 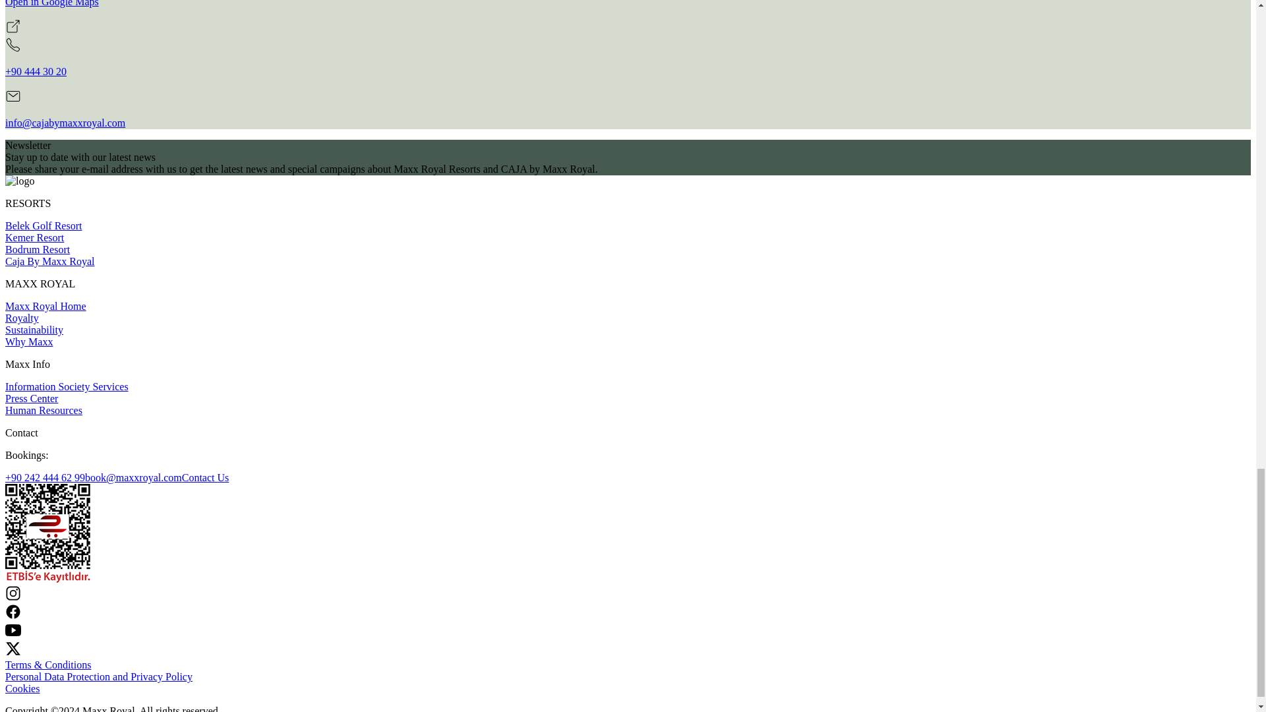 What do you see at coordinates (44, 225) in the screenshot?
I see `Belek Golf Resort` at bounding box center [44, 225].